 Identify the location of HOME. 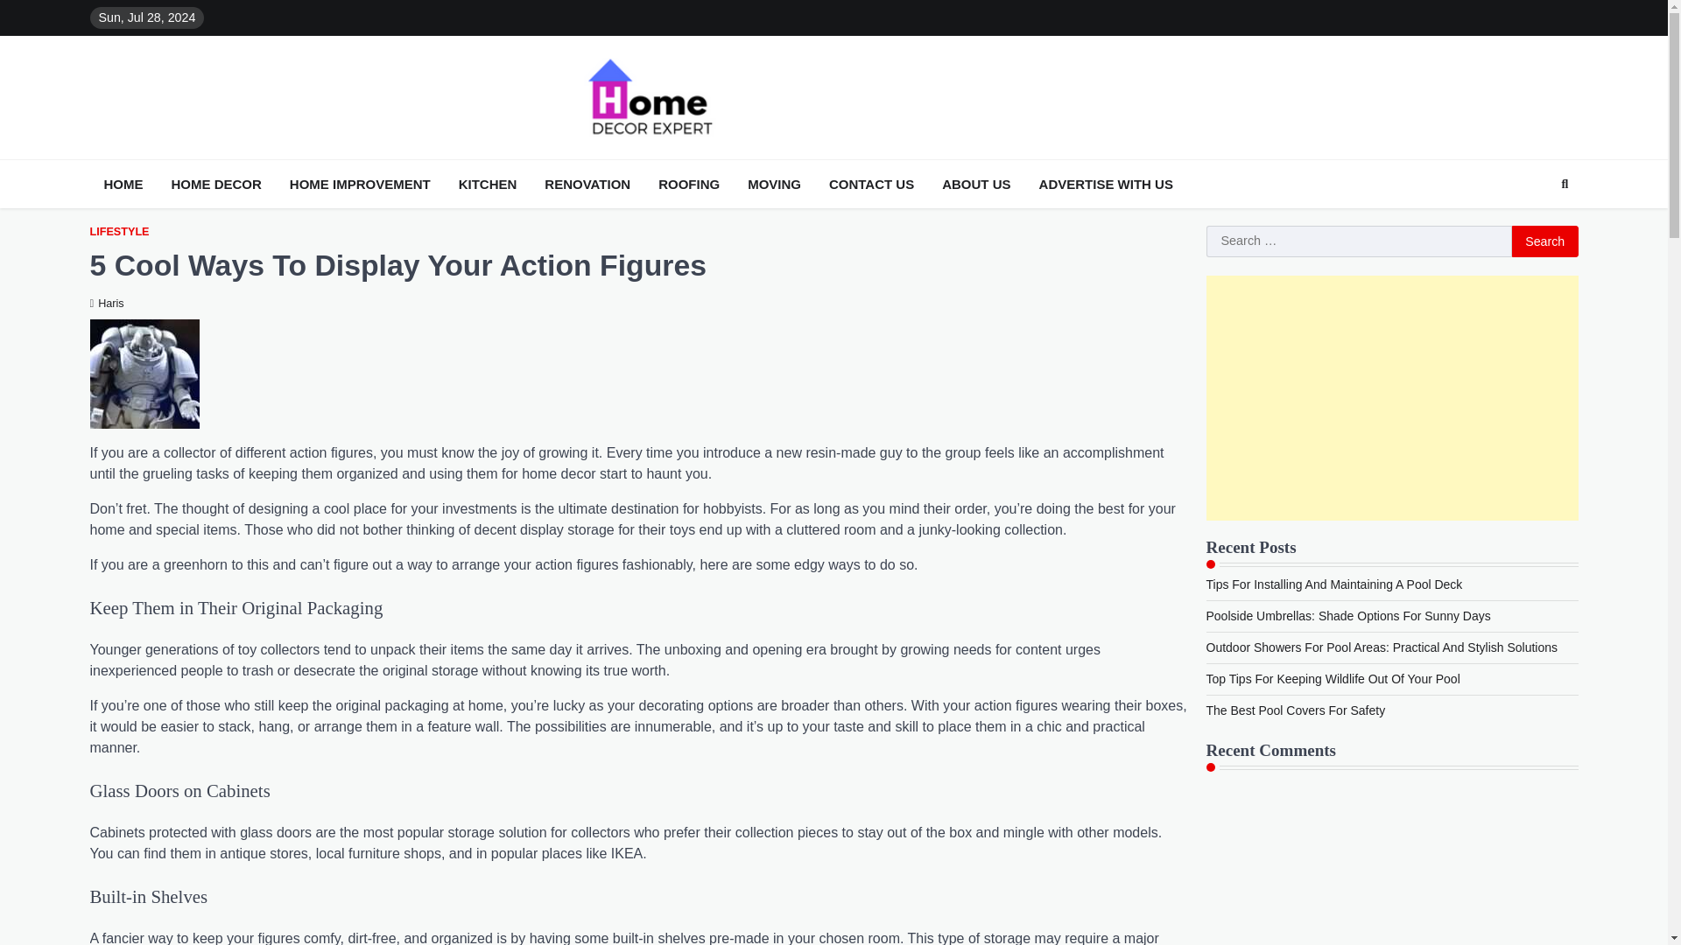
(123, 184).